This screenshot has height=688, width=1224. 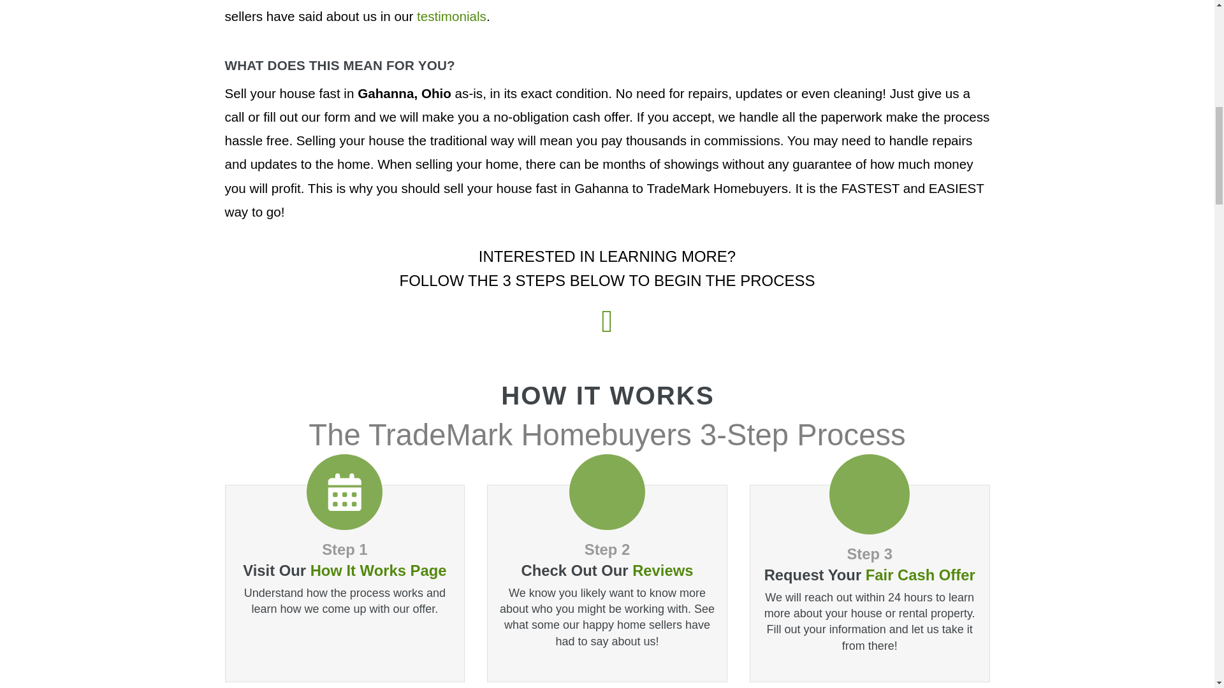 What do you see at coordinates (451, 16) in the screenshot?
I see `testimonials` at bounding box center [451, 16].